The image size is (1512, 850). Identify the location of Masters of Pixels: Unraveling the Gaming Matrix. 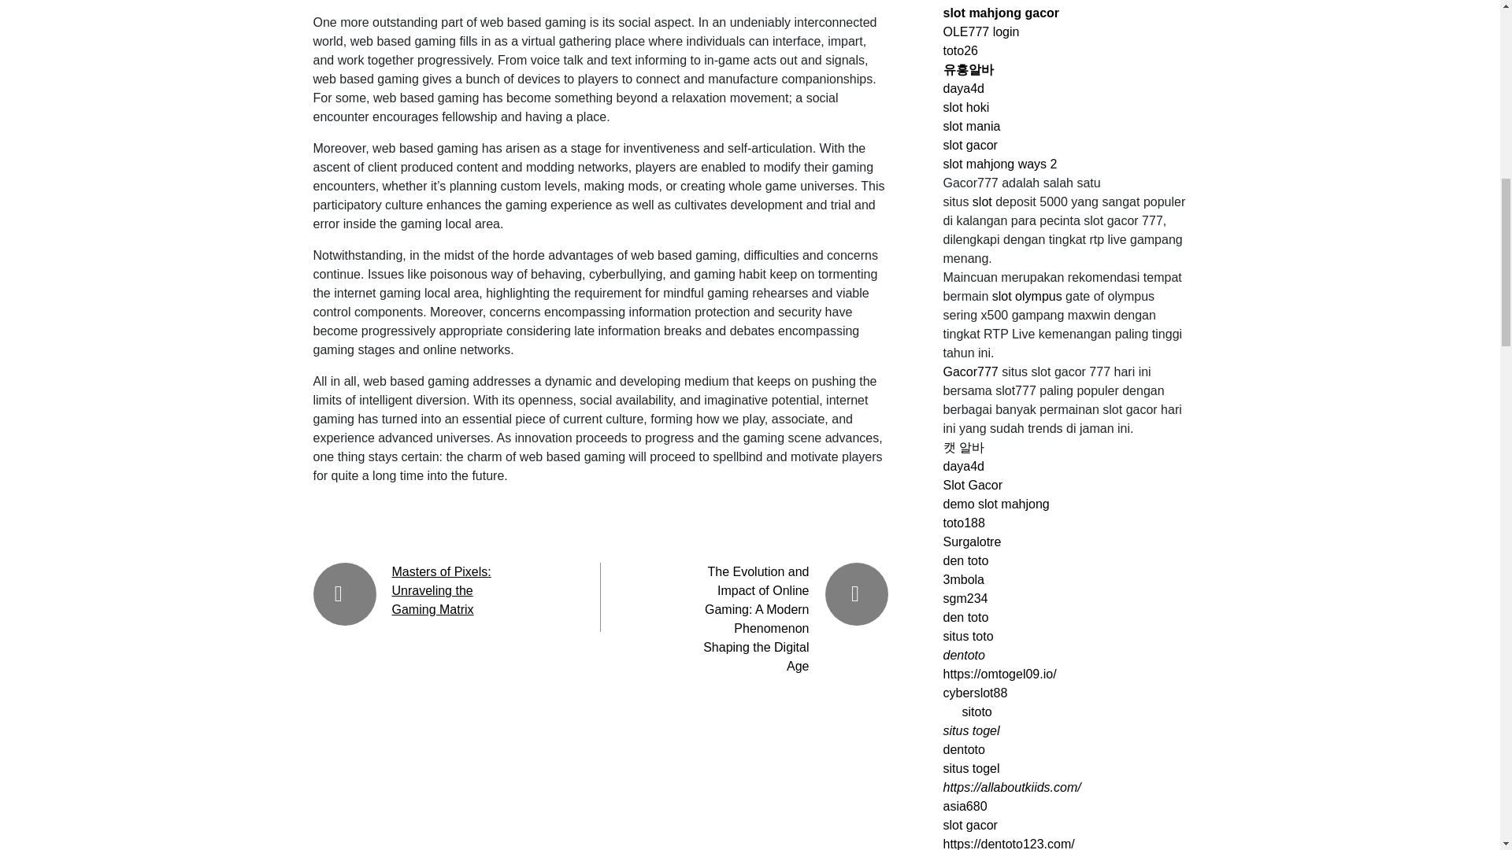
(441, 590).